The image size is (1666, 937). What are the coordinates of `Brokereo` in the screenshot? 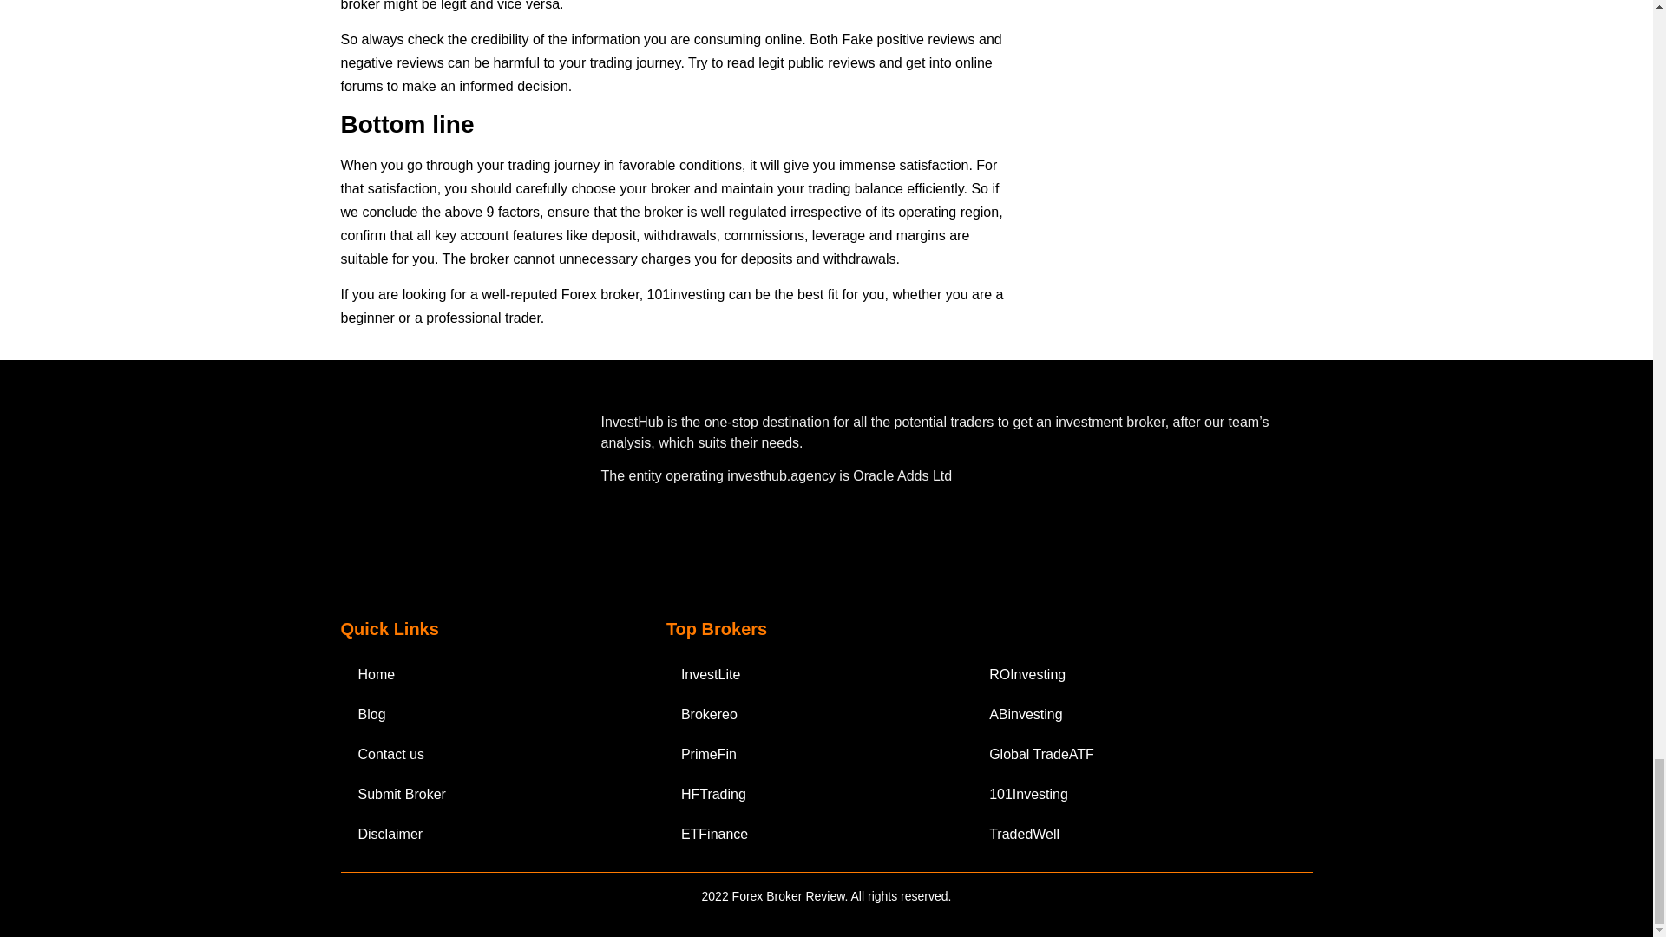 It's located at (819, 715).